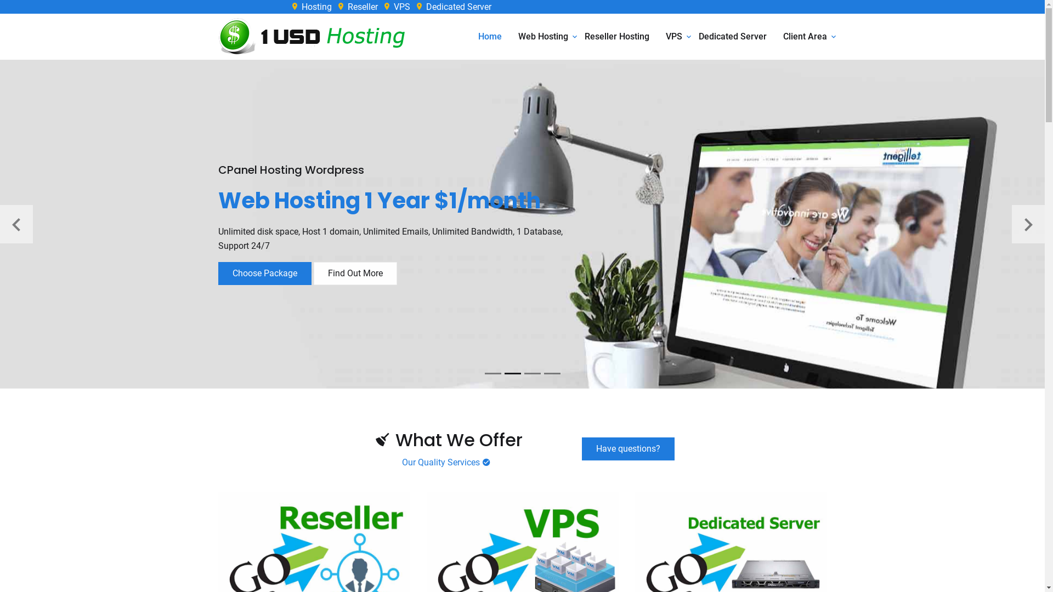  Describe the element at coordinates (16, 224) in the screenshot. I see `Previous` at that location.